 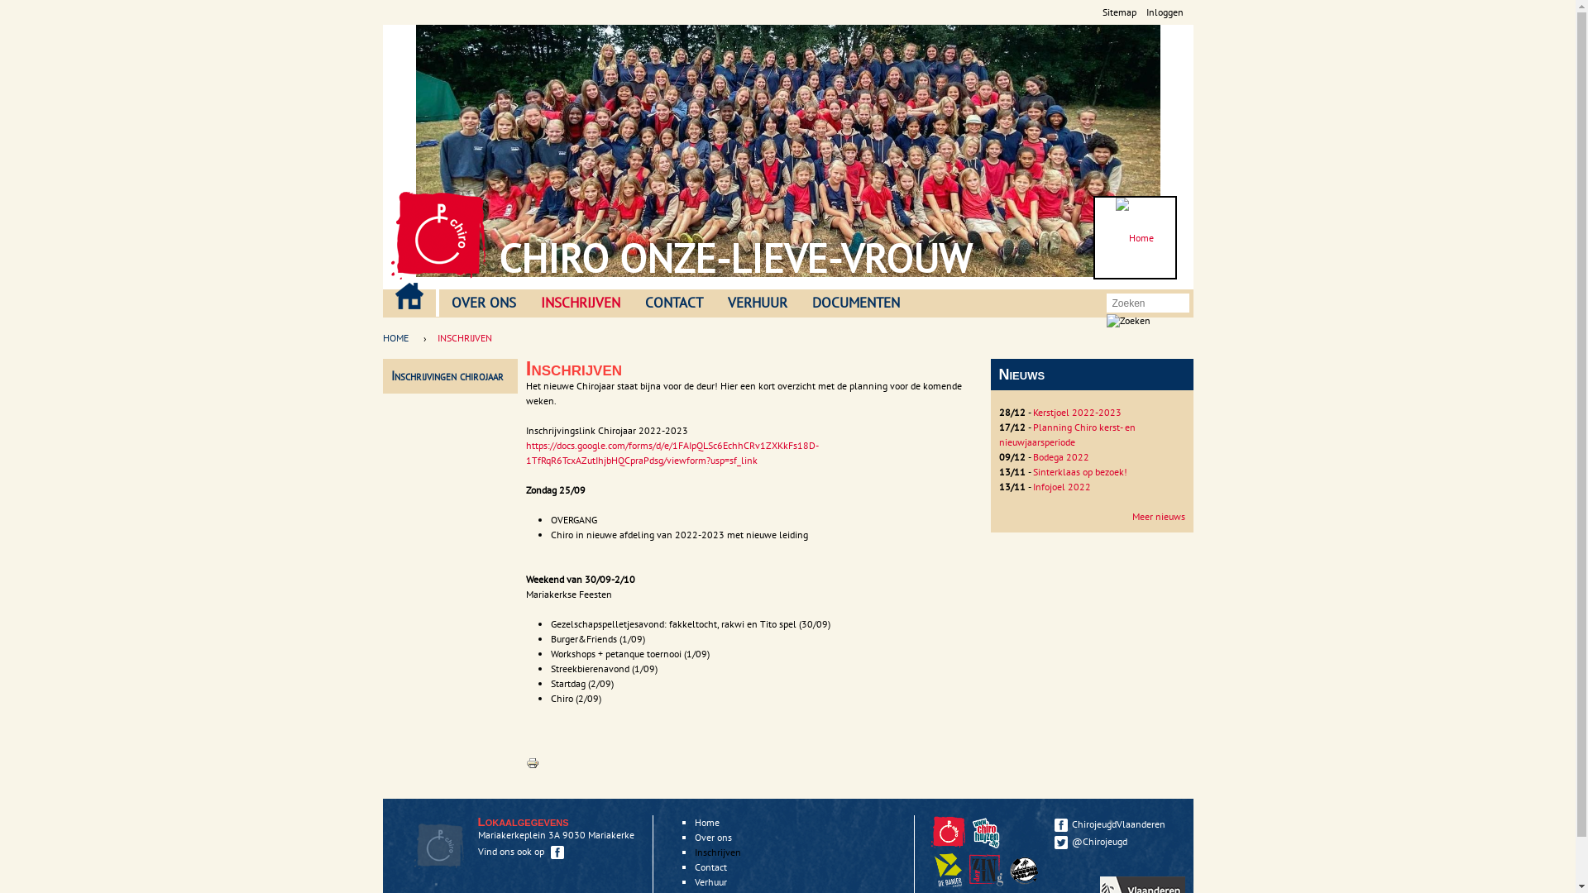 I want to click on CHIRO ONZE-LIEVE-VROUW, so click(x=734, y=258).